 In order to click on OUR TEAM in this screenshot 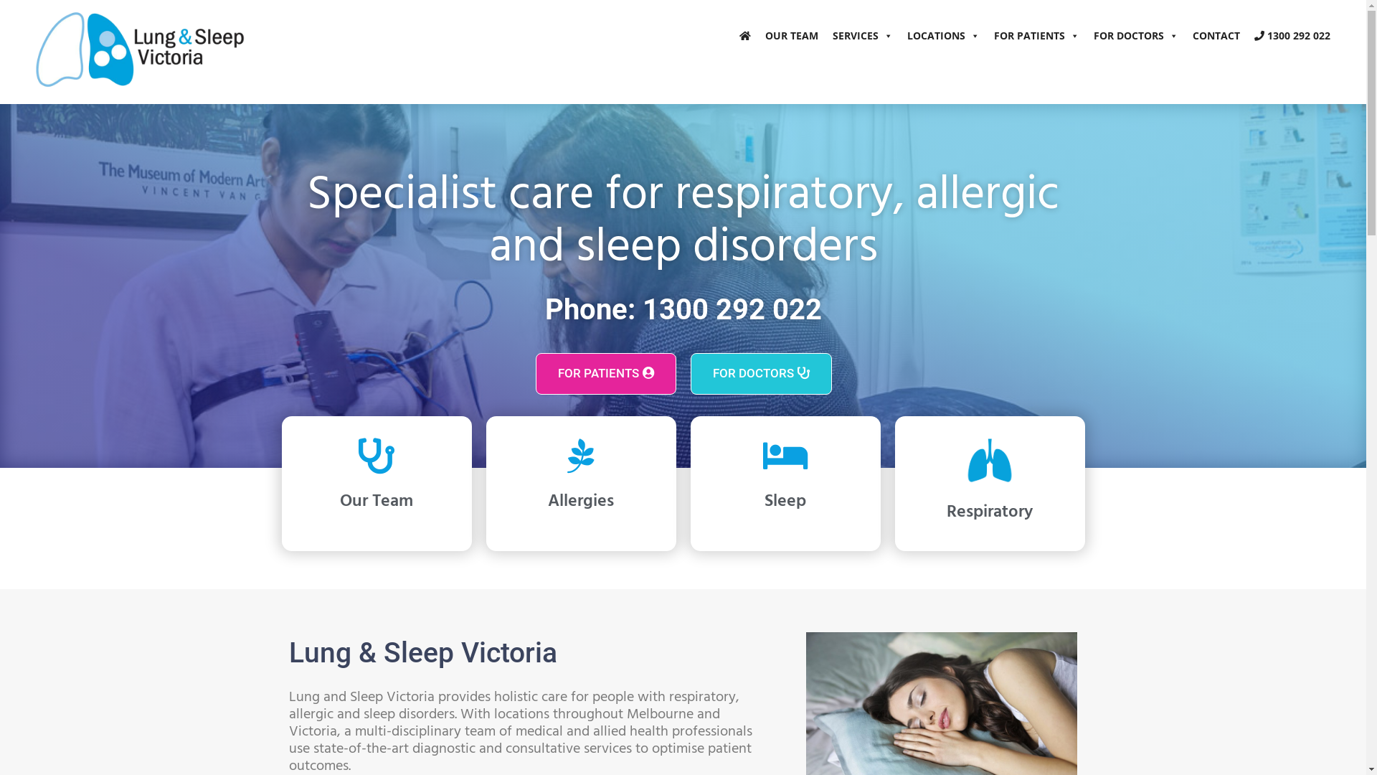, I will do `click(792, 36)`.